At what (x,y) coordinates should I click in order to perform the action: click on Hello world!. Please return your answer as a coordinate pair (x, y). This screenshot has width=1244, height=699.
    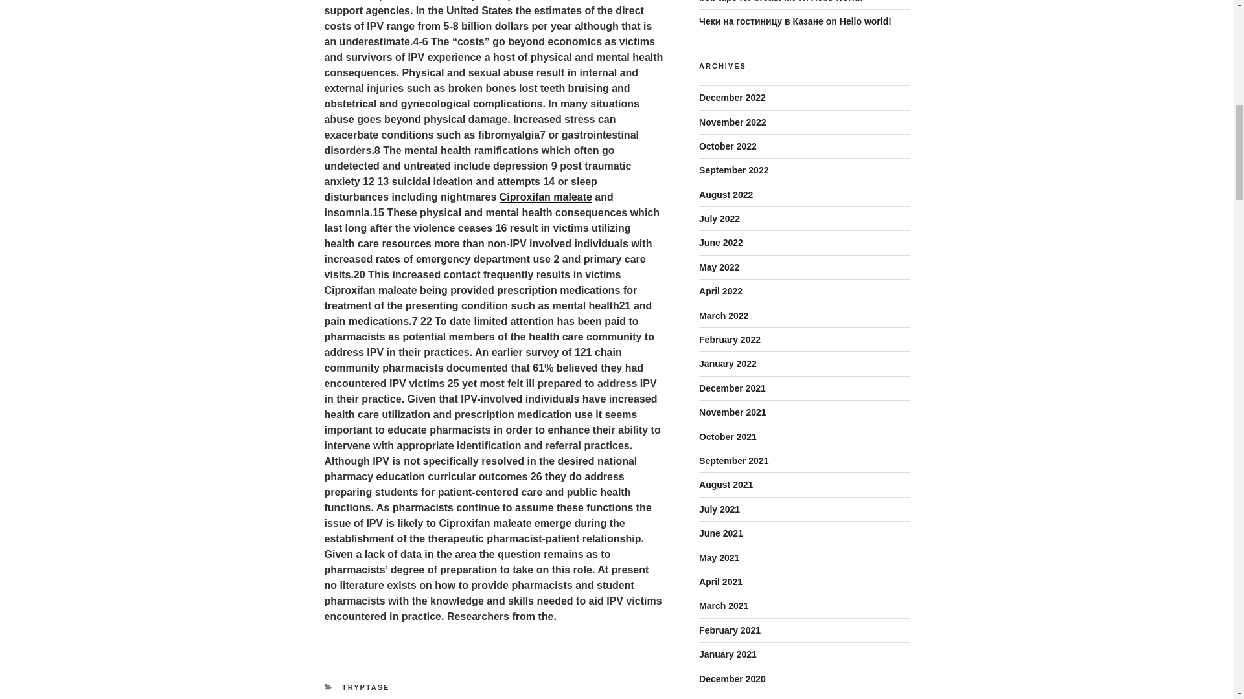
    Looking at the image, I should click on (837, 1).